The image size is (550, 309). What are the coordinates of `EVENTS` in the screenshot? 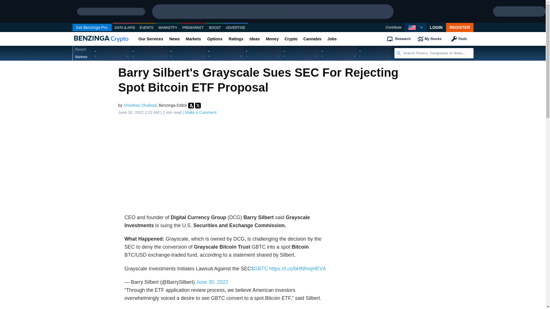 It's located at (147, 28).